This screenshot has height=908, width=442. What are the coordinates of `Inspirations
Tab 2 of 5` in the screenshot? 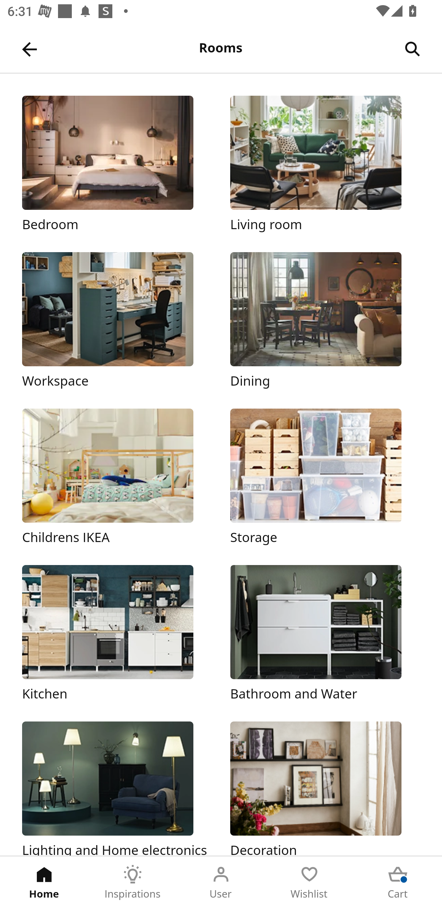 It's located at (133, 882).